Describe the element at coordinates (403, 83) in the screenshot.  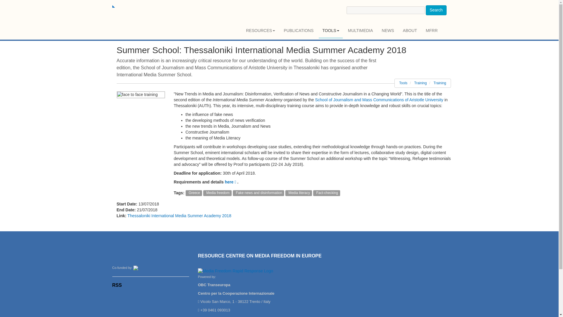
I see `Tools` at that location.